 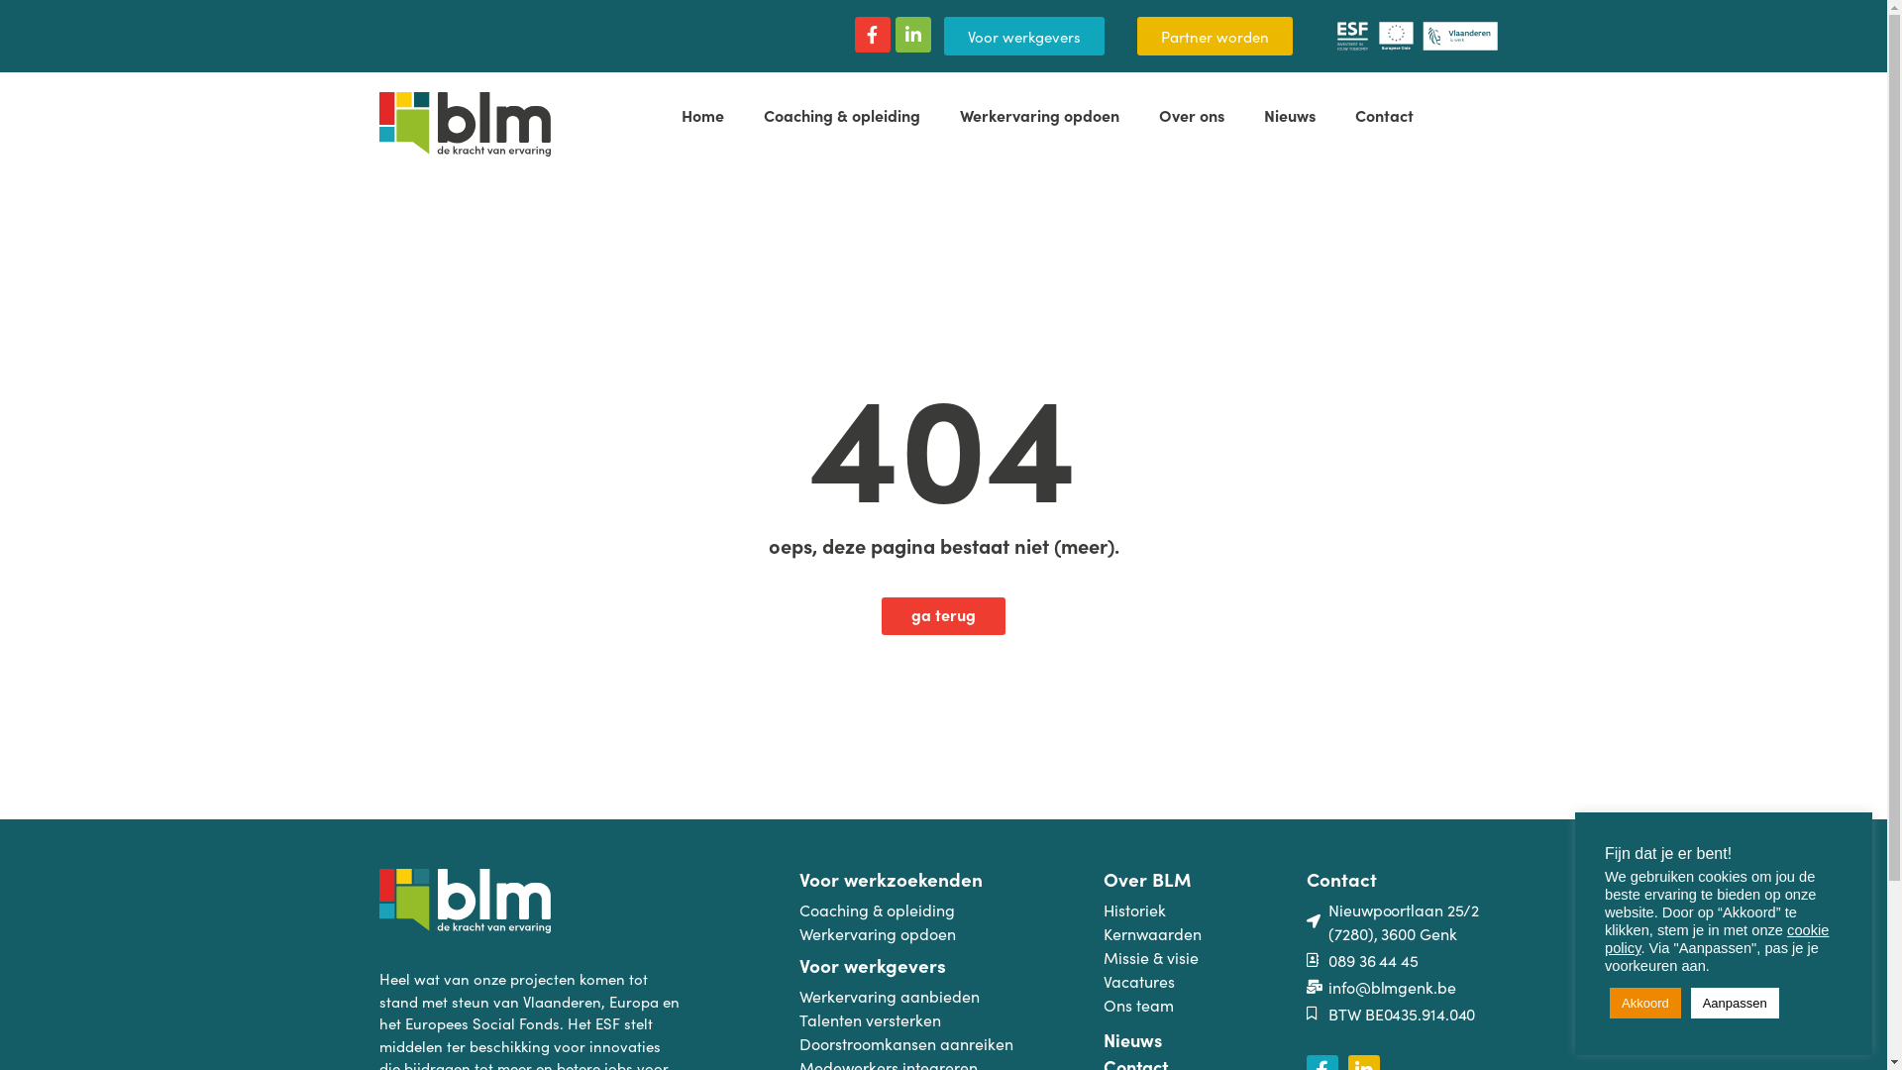 I want to click on cookie policy, so click(x=1717, y=939).